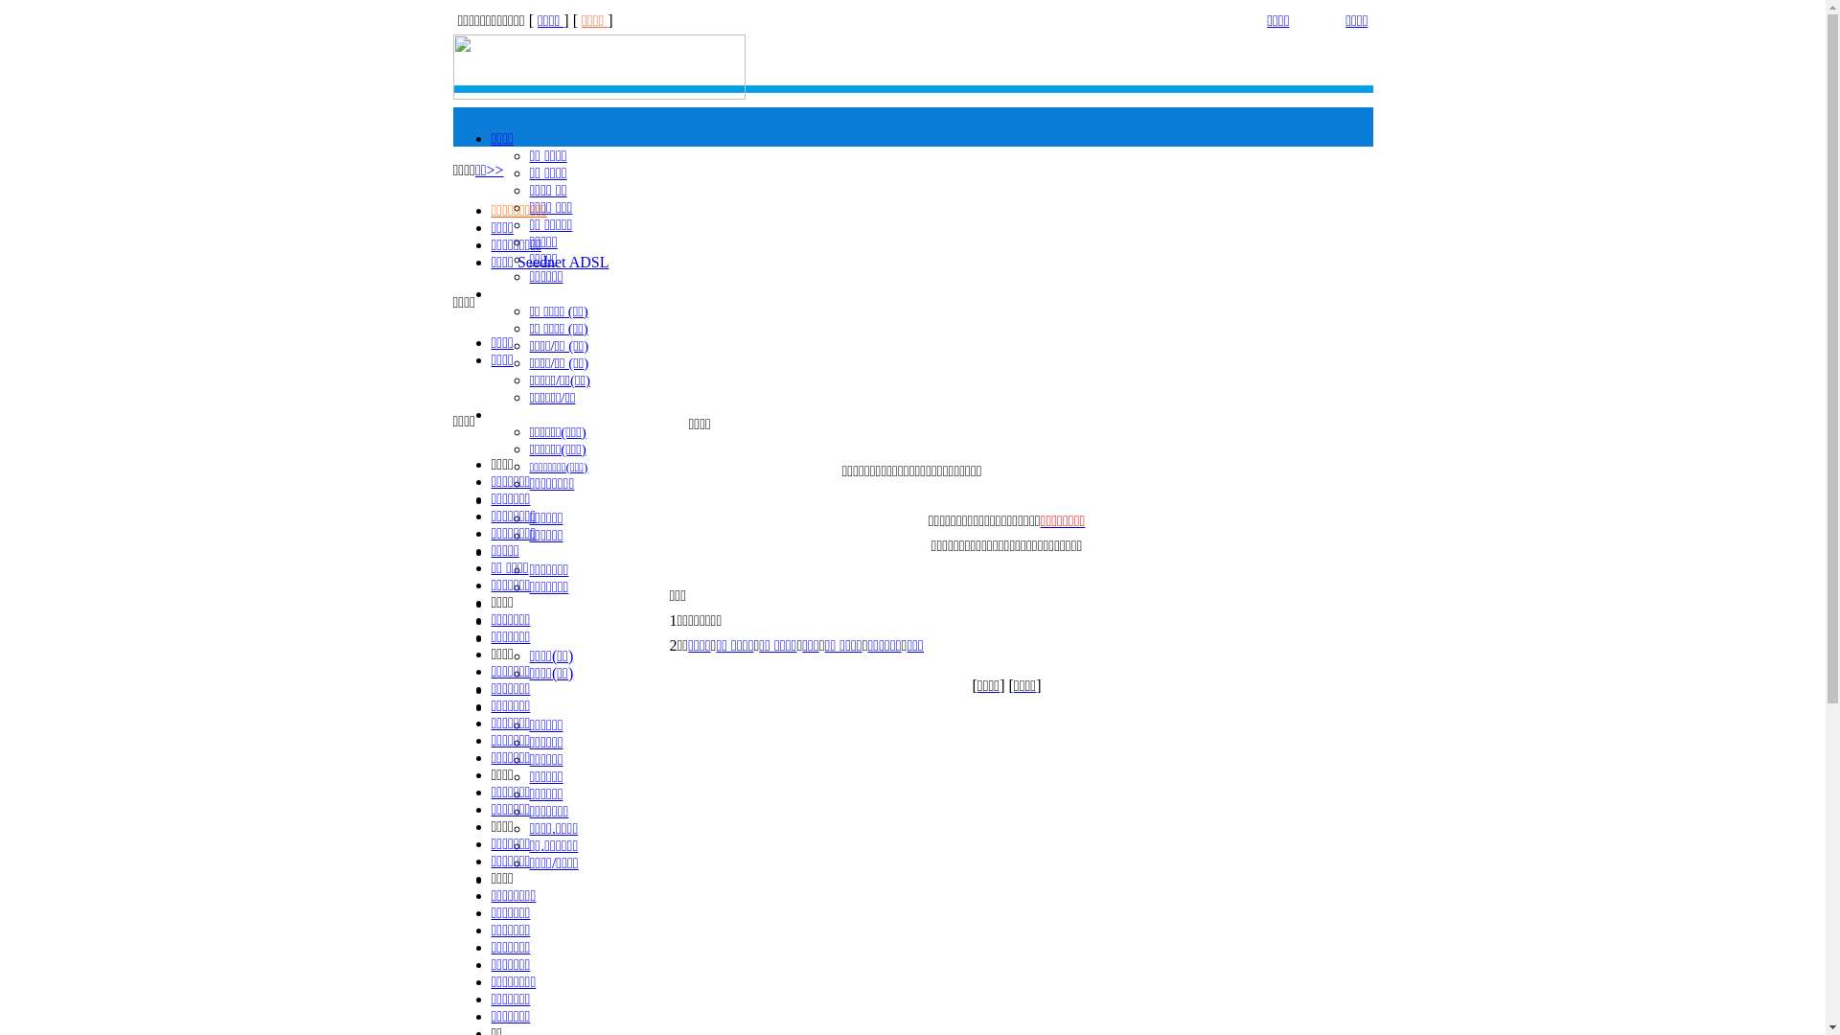 The height and width of the screenshot is (1035, 1840). What do you see at coordinates (1006, 772) in the screenshot?
I see `Advertisement` at bounding box center [1006, 772].